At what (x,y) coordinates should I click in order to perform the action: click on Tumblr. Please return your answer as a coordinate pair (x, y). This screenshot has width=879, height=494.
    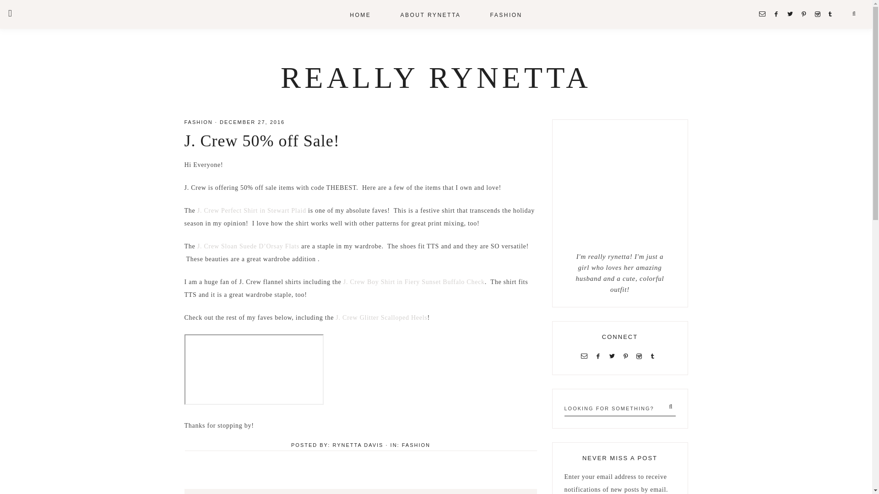
    Looking at the image, I should click on (654, 356).